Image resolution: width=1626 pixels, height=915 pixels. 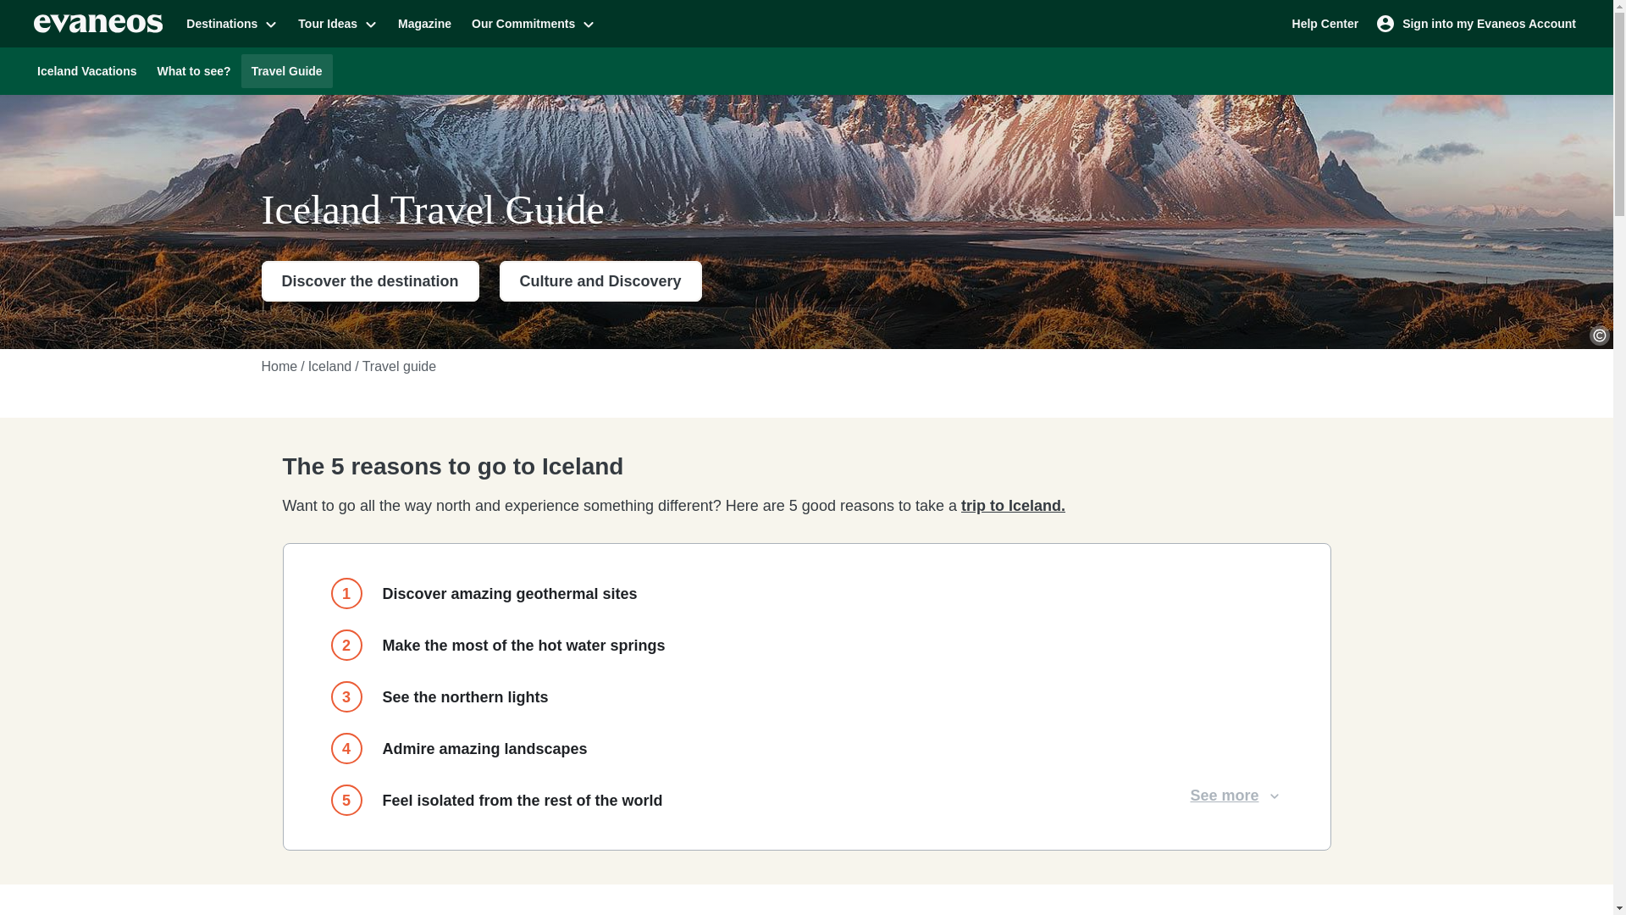 What do you see at coordinates (330, 366) in the screenshot?
I see `Iceland` at bounding box center [330, 366].